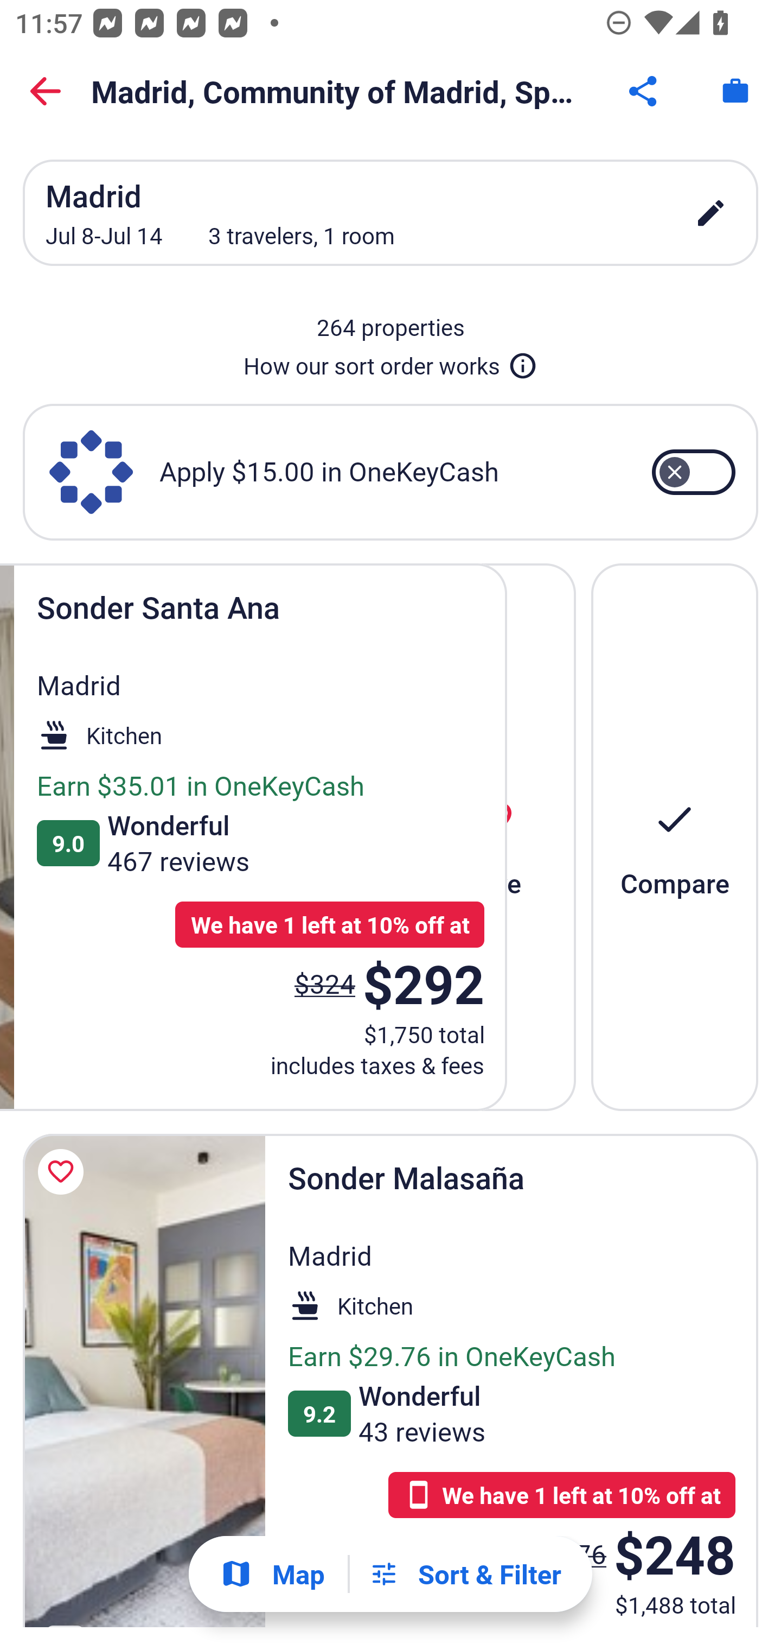 The height and width of the screenshot is (1650, 781). What do you see at coordinates (390, 361) in the screenshot?
I see `How our sort order works` at bounding box center [390, 361].